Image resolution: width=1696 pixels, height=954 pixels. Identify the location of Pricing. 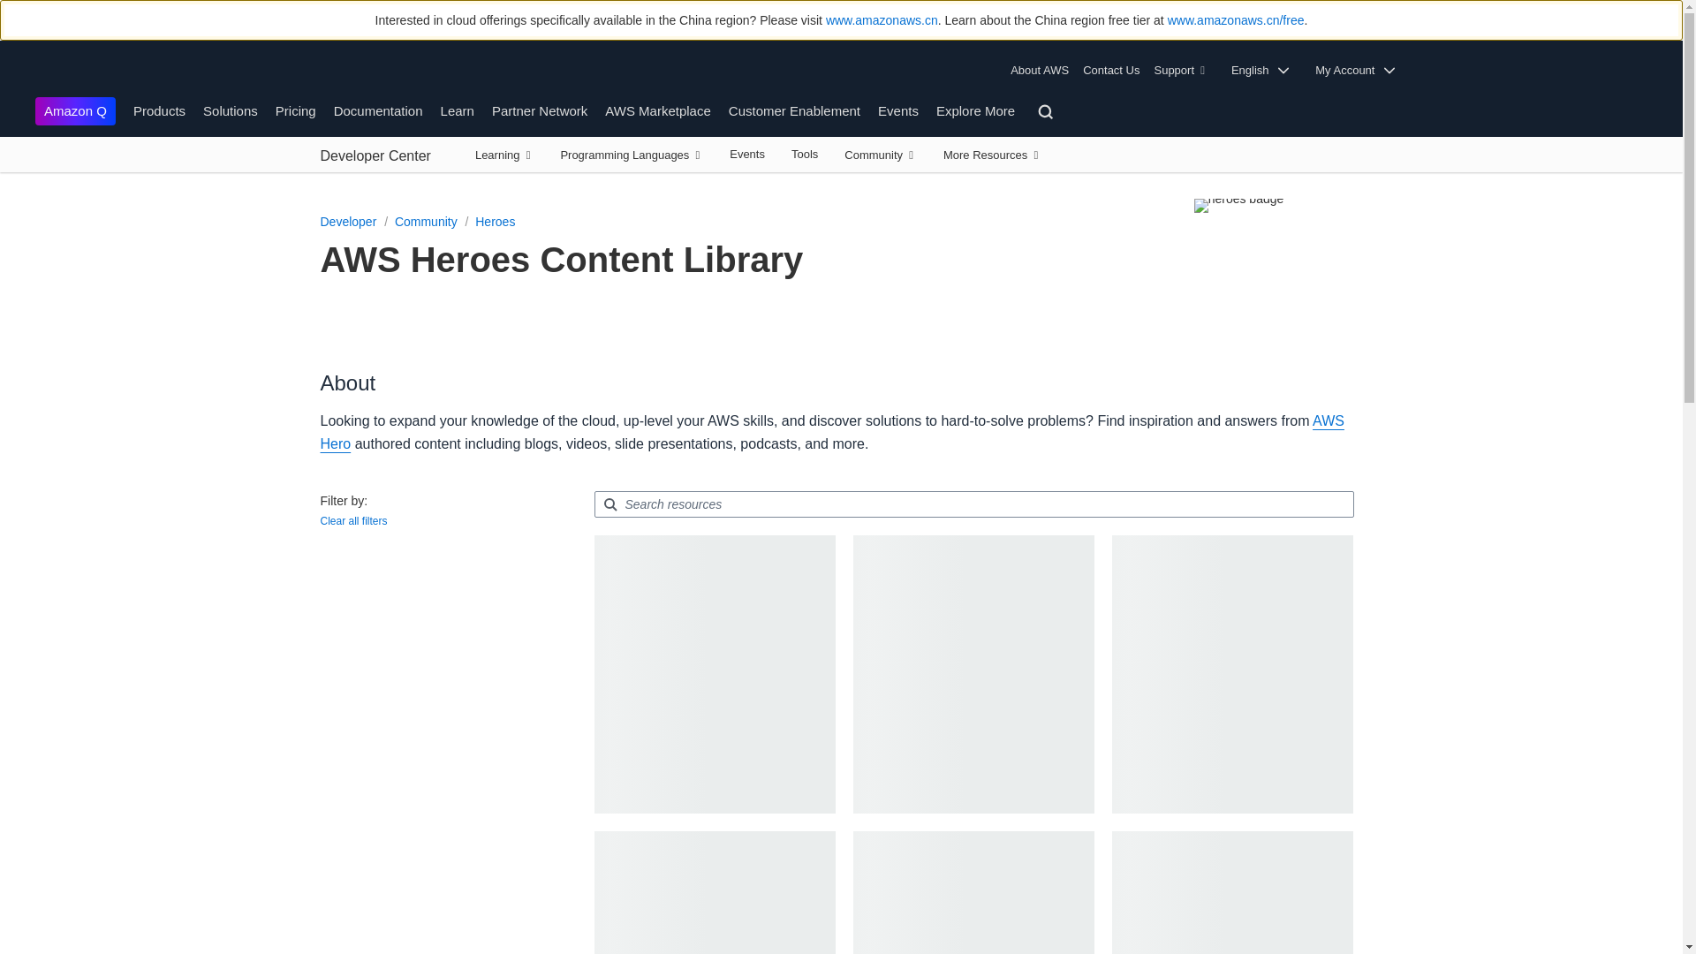
(295, 110).